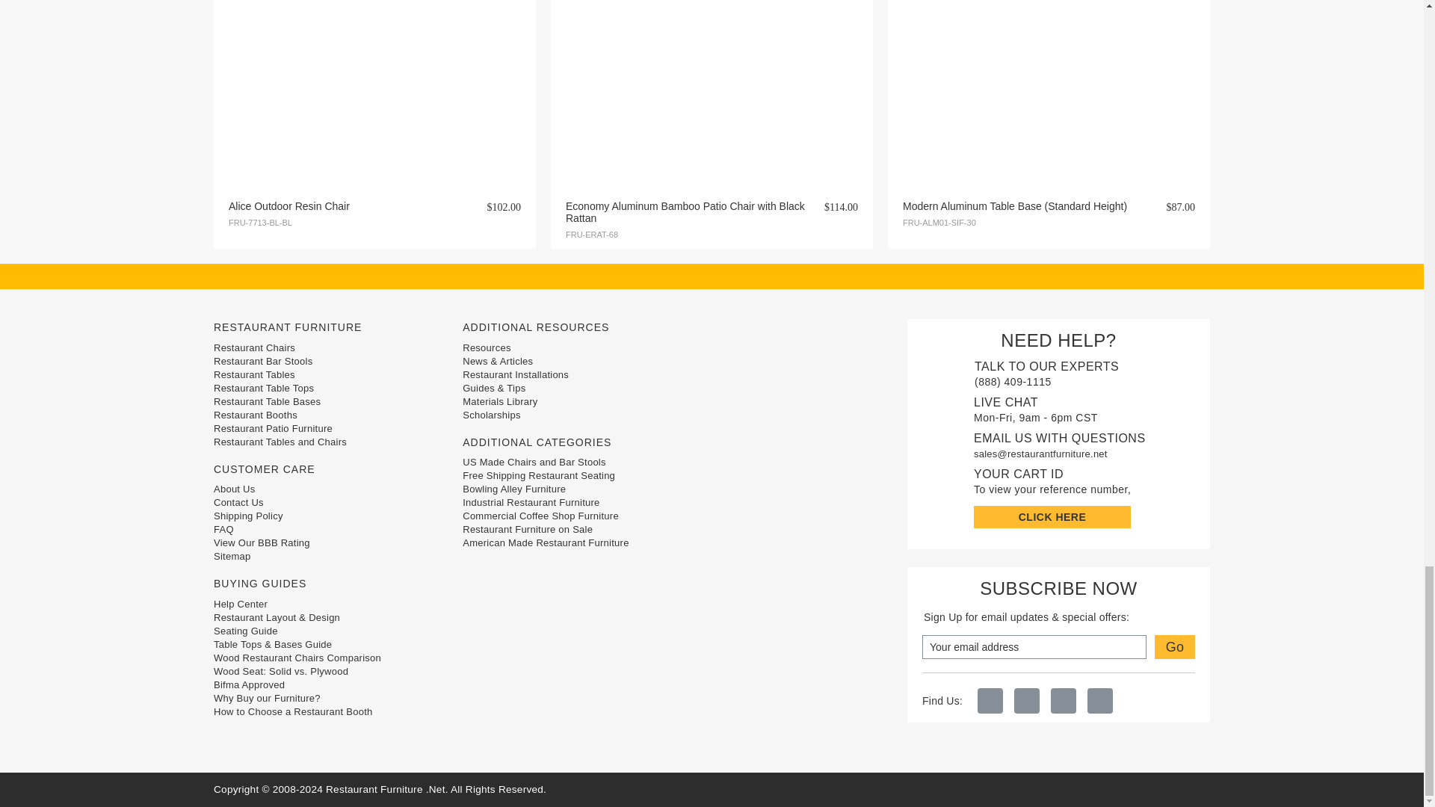 The width and height of the screenshot is (1435, 807). I want to click on Alice Outdoor Resin Chair, so click(374, 78).